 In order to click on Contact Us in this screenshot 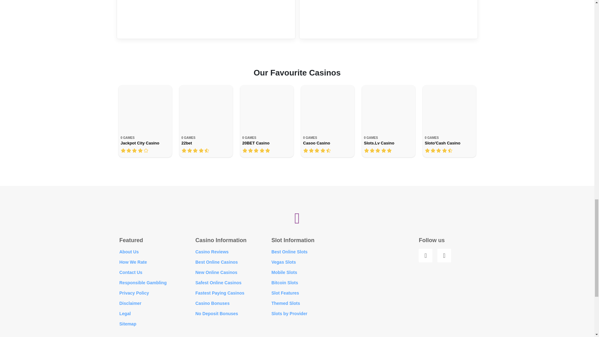, I will do `click(131, 272)`.